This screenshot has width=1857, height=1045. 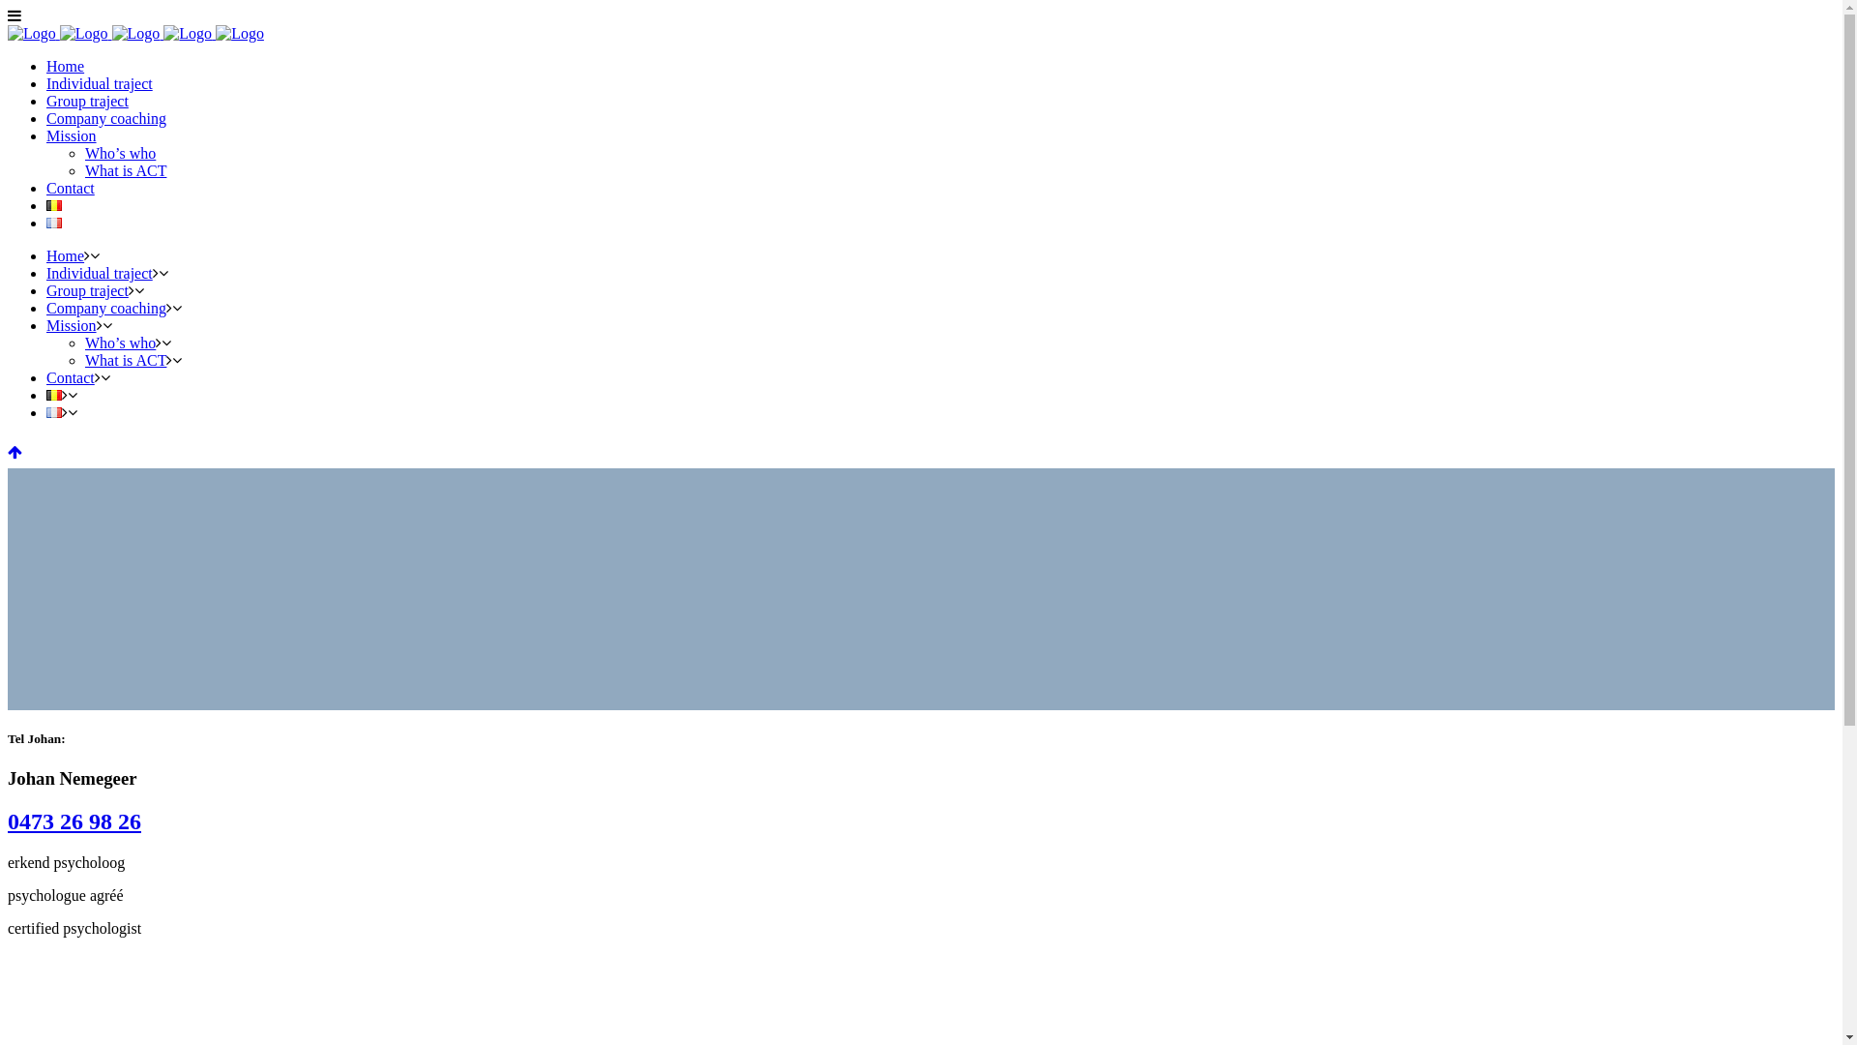 What do you see at coordinates (126, 170) in the screenshot?
I see `What is ACT` at bounding box center [126, 170].